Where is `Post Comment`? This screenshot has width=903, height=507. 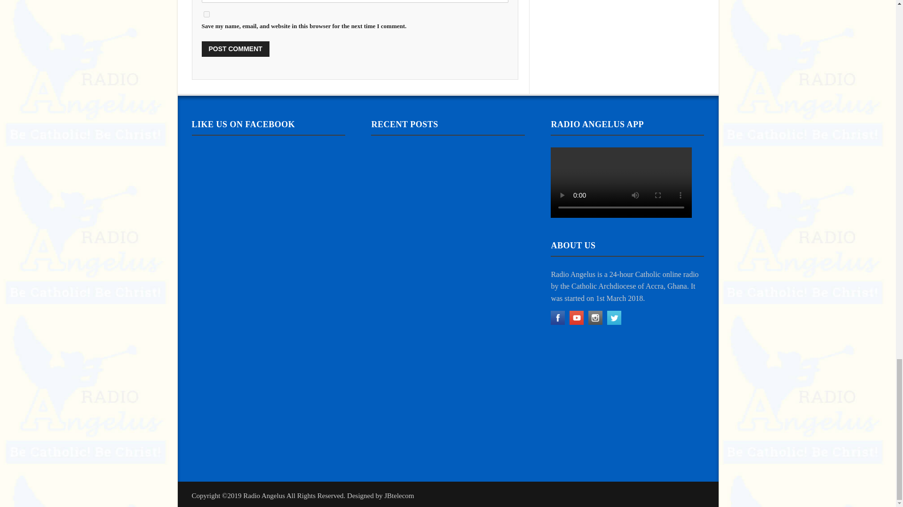 Post Comment is located at coordinates (235, 49).